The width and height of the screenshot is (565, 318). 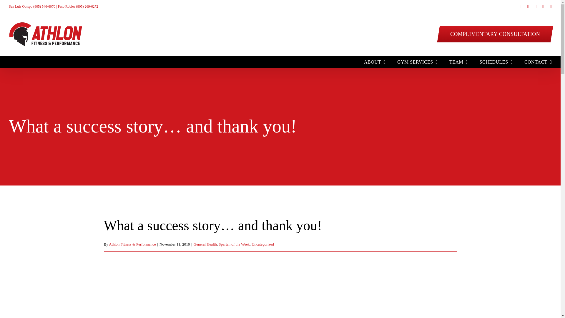 What do you see at coordinates (496, 61) in the screenshot?
I see `SCHEDULES` at bounding box center [496, 61].